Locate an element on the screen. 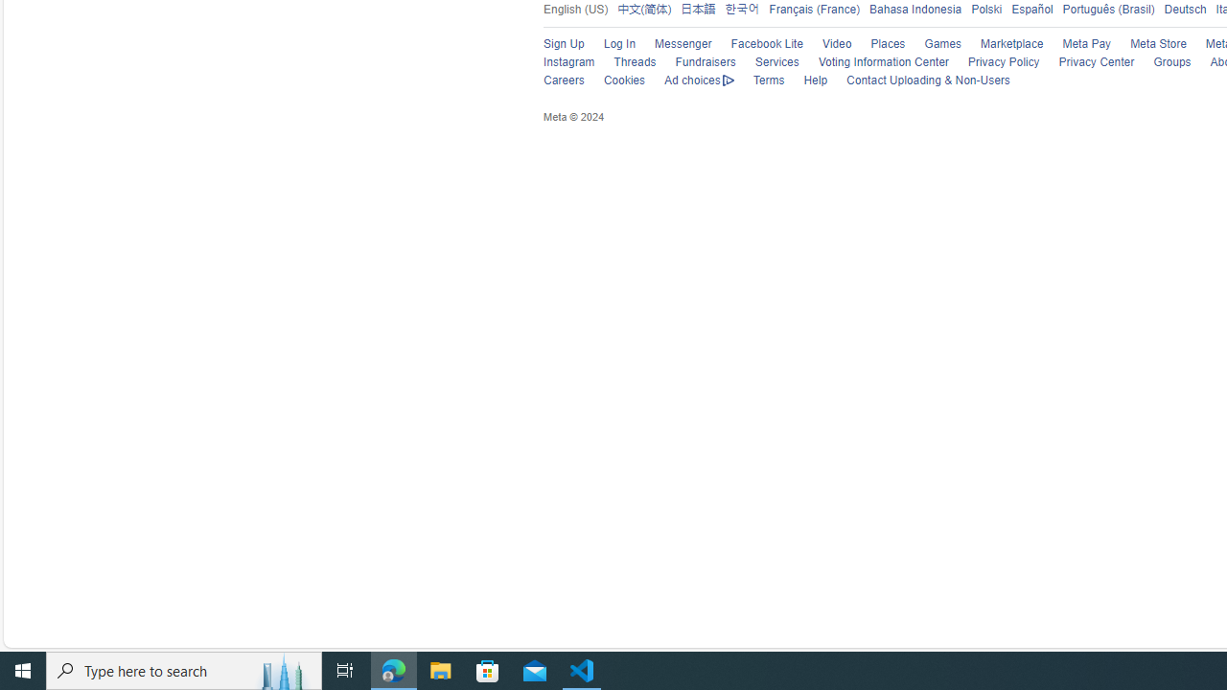 This screenshot has width=1227, height=690. Privacy Policy is located at coordinates (1003, 62).